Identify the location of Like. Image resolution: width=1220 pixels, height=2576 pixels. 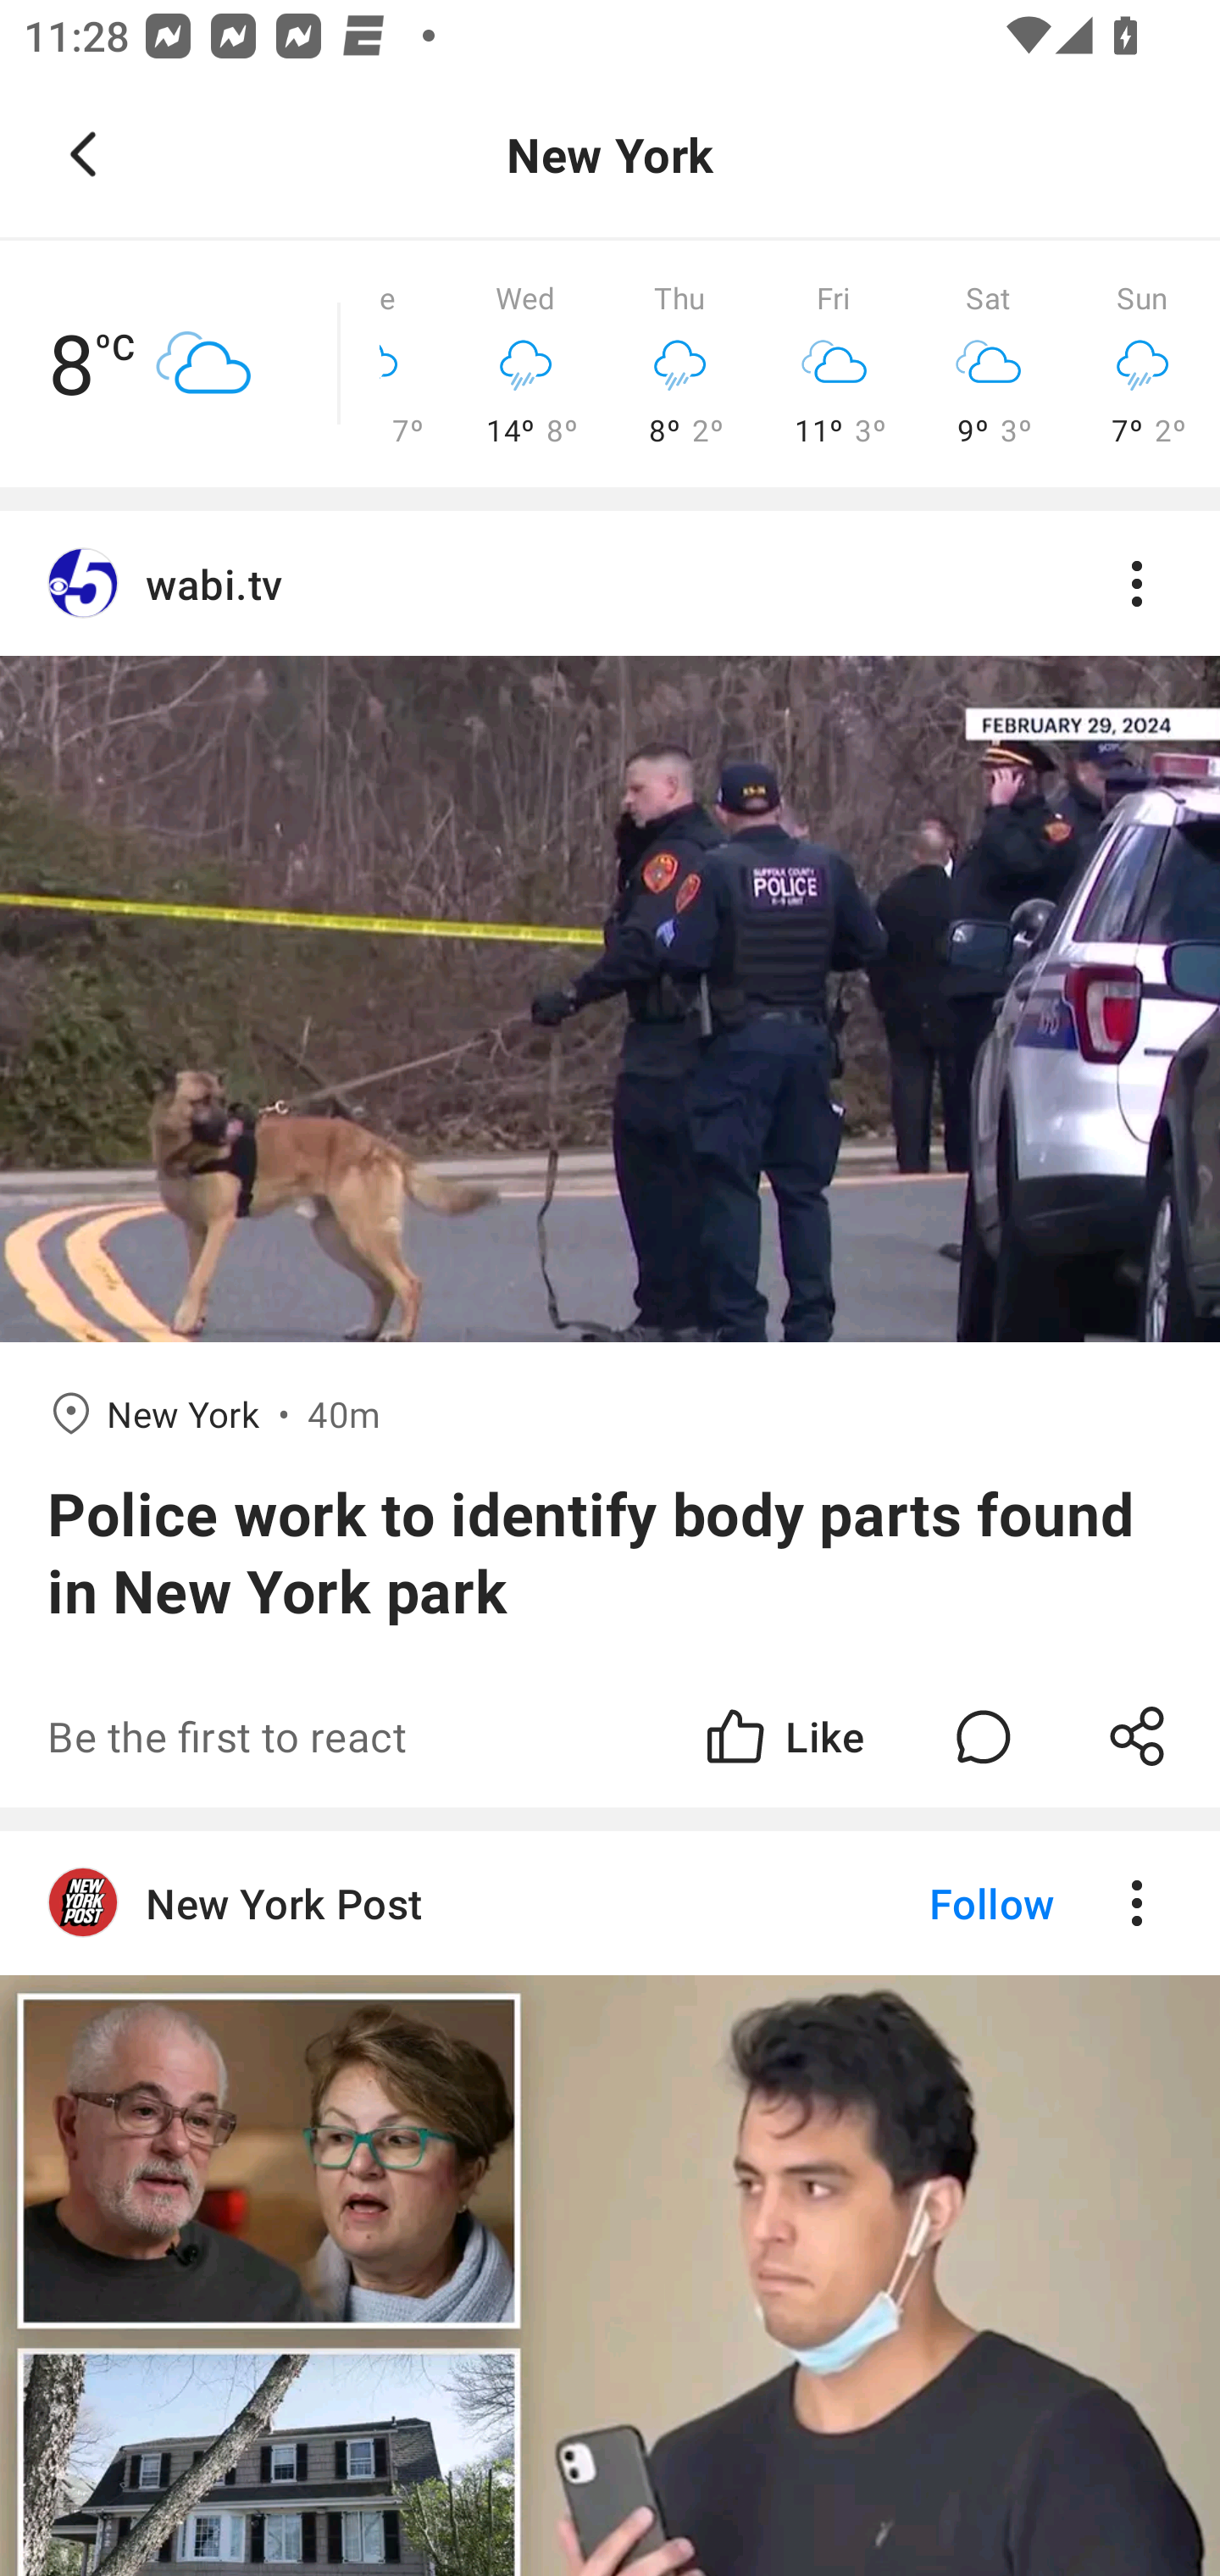
(783, 1735).